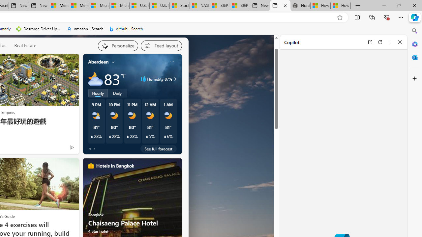 This screenshot has width=422, height=237. Describe the element at coordinates (117, 45) in the screenshot. I see `Personalize your feed"` at that location.